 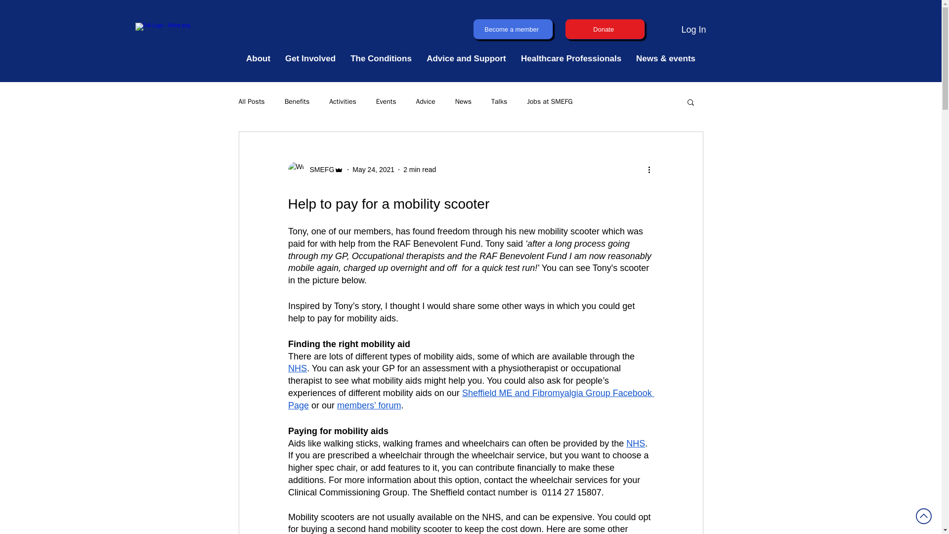 What do you see at coordinates (343, 101) in the screenshot?
I see `Activities` at bounding box center [343, 101].